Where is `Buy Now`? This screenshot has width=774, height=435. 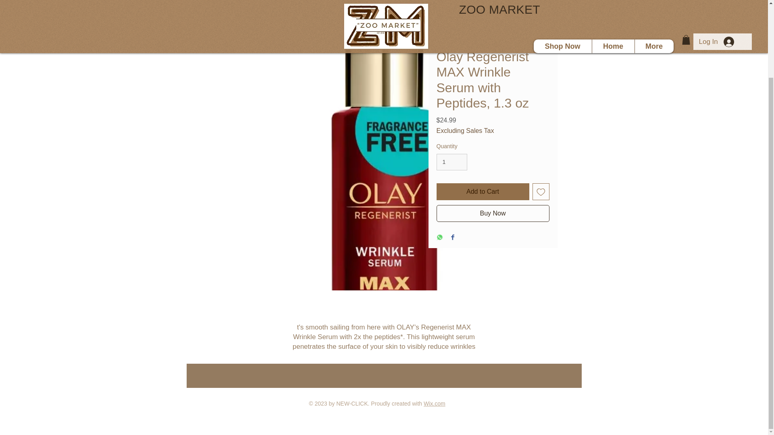 Buy Now is located at coordinates (493, 213).